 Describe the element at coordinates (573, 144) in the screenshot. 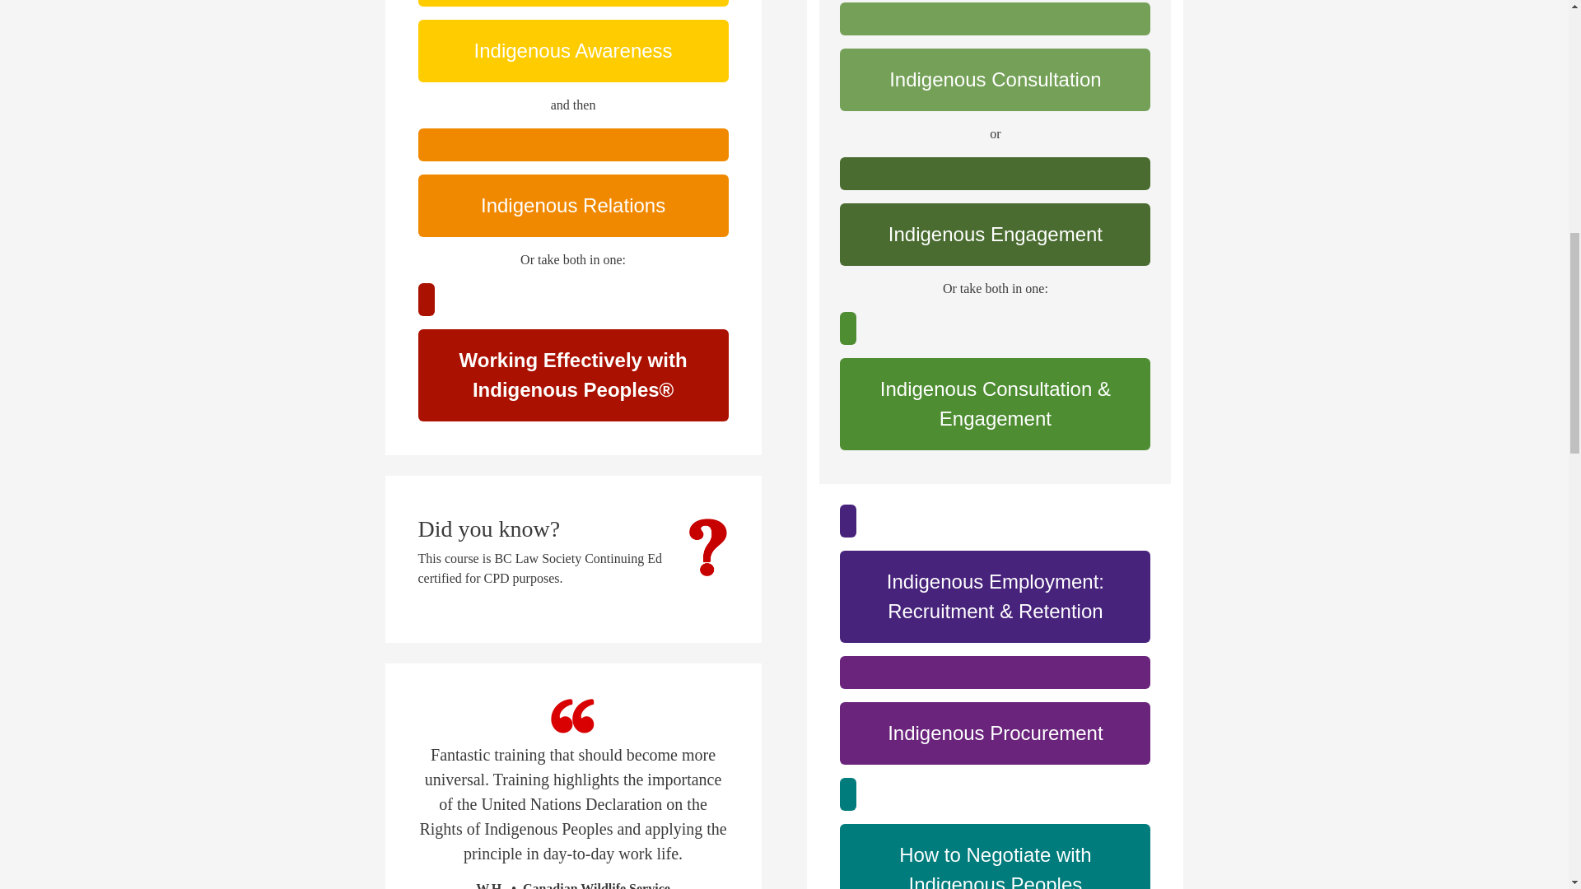

I see `Indigenous Relations` at that location.